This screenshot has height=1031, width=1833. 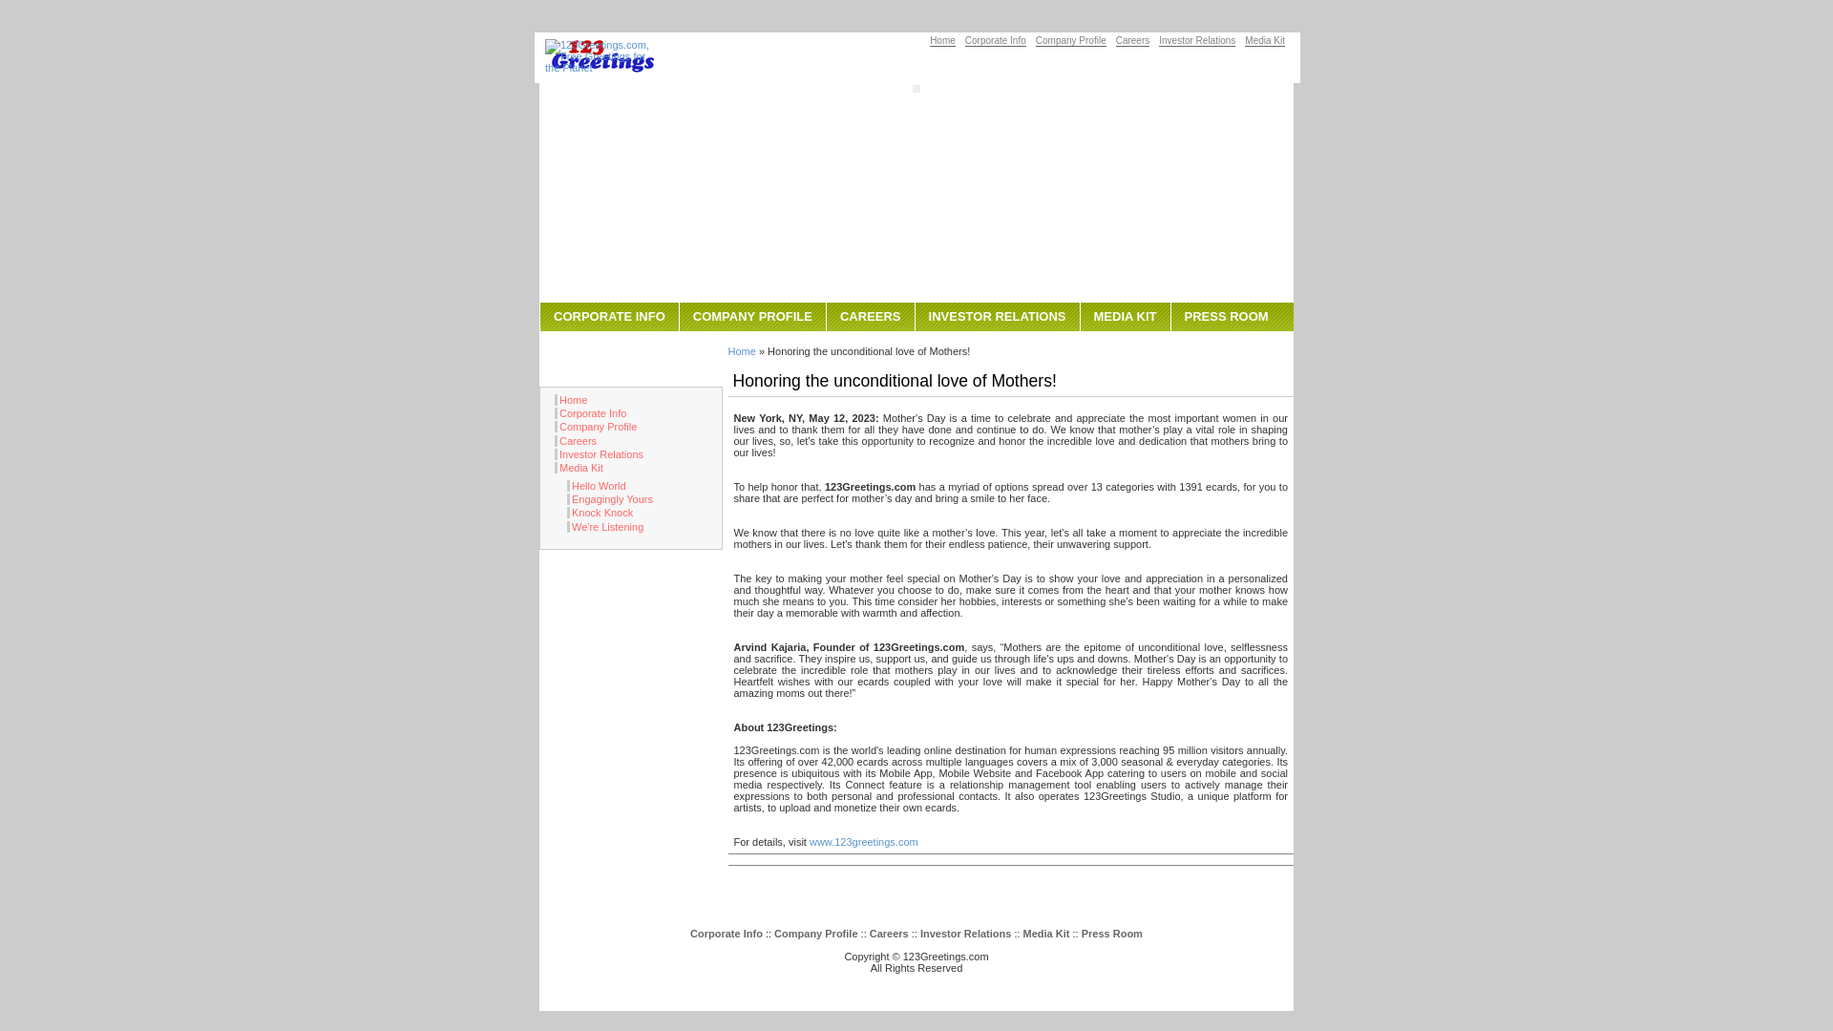 What do you see at coordinates (815, 934) in the screenshot?
I see `Company Profile` at bounding box center [815, 934].